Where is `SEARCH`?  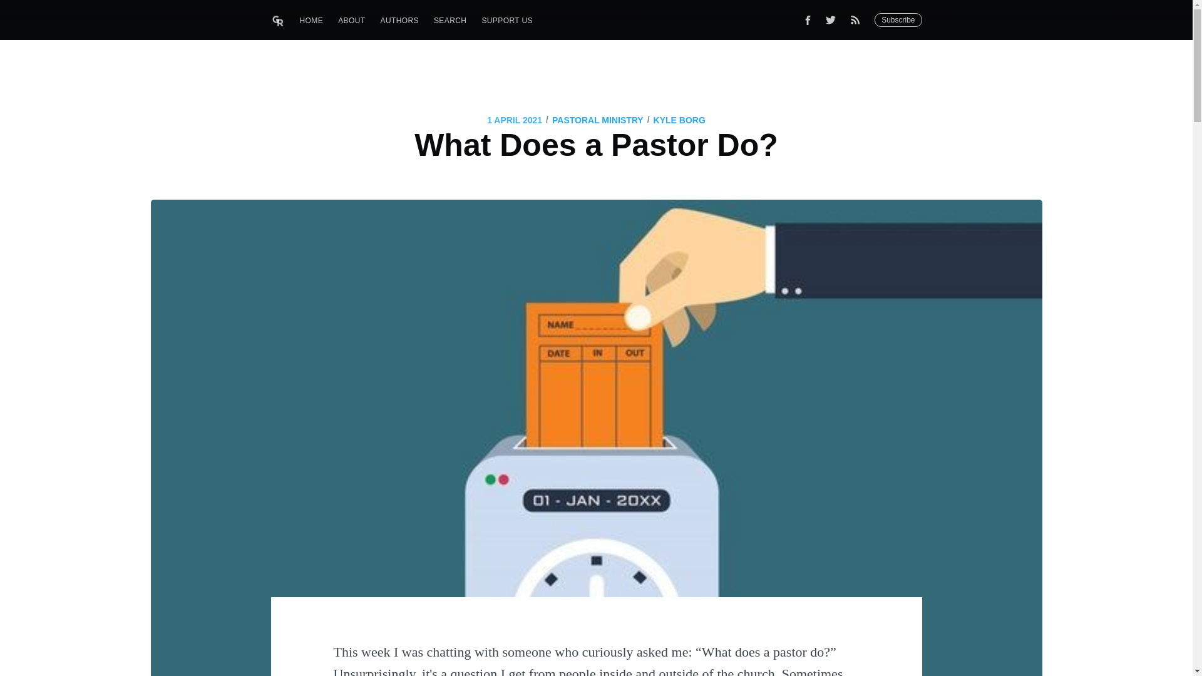
SEARCH is located at coordinates (449, 21).